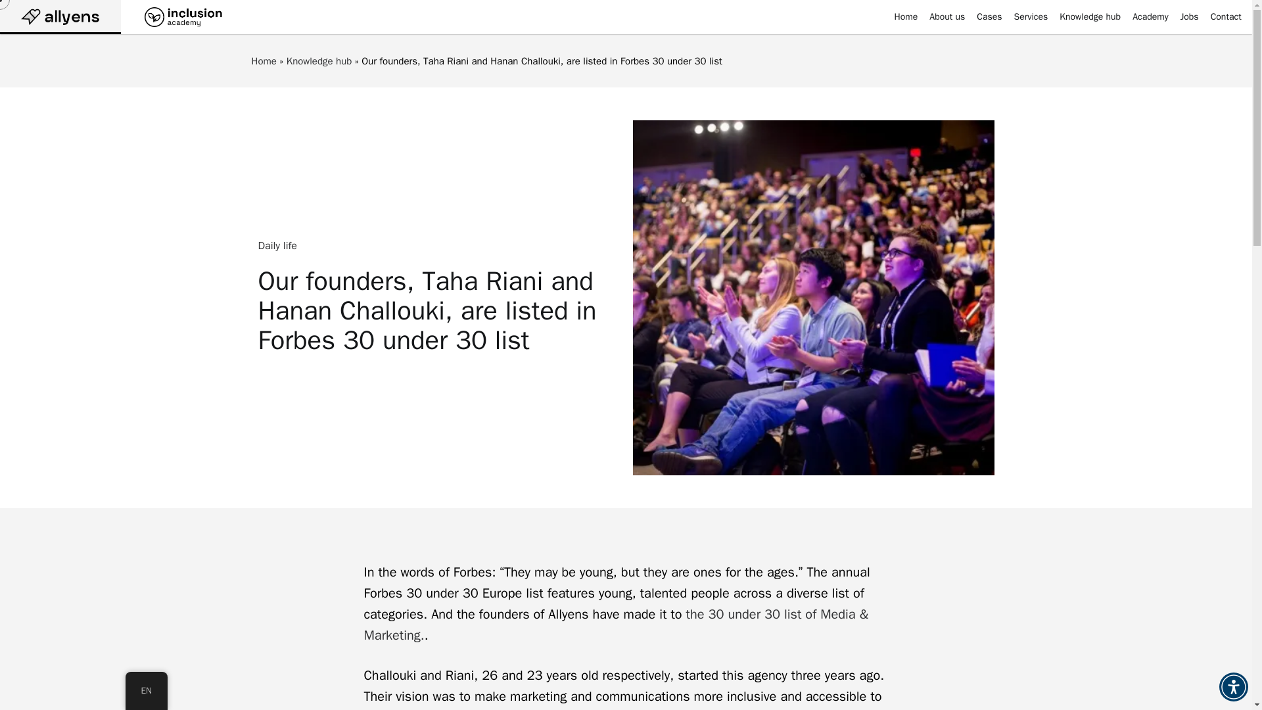 Image resolution: width=1262 pixels, height=710 pixels. I want to click on Cases, so click(989, 18).